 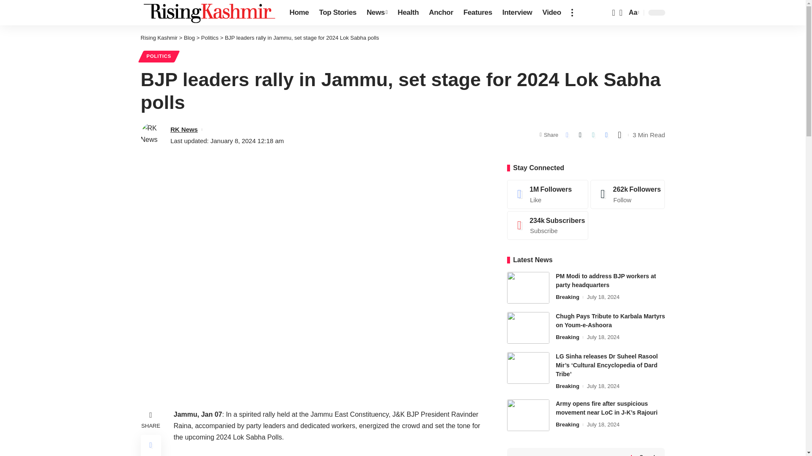 What do you see at coordinates (208, 13) in the screenshot?
I see `Rising Kashmir` at bounding box center [208, 13].